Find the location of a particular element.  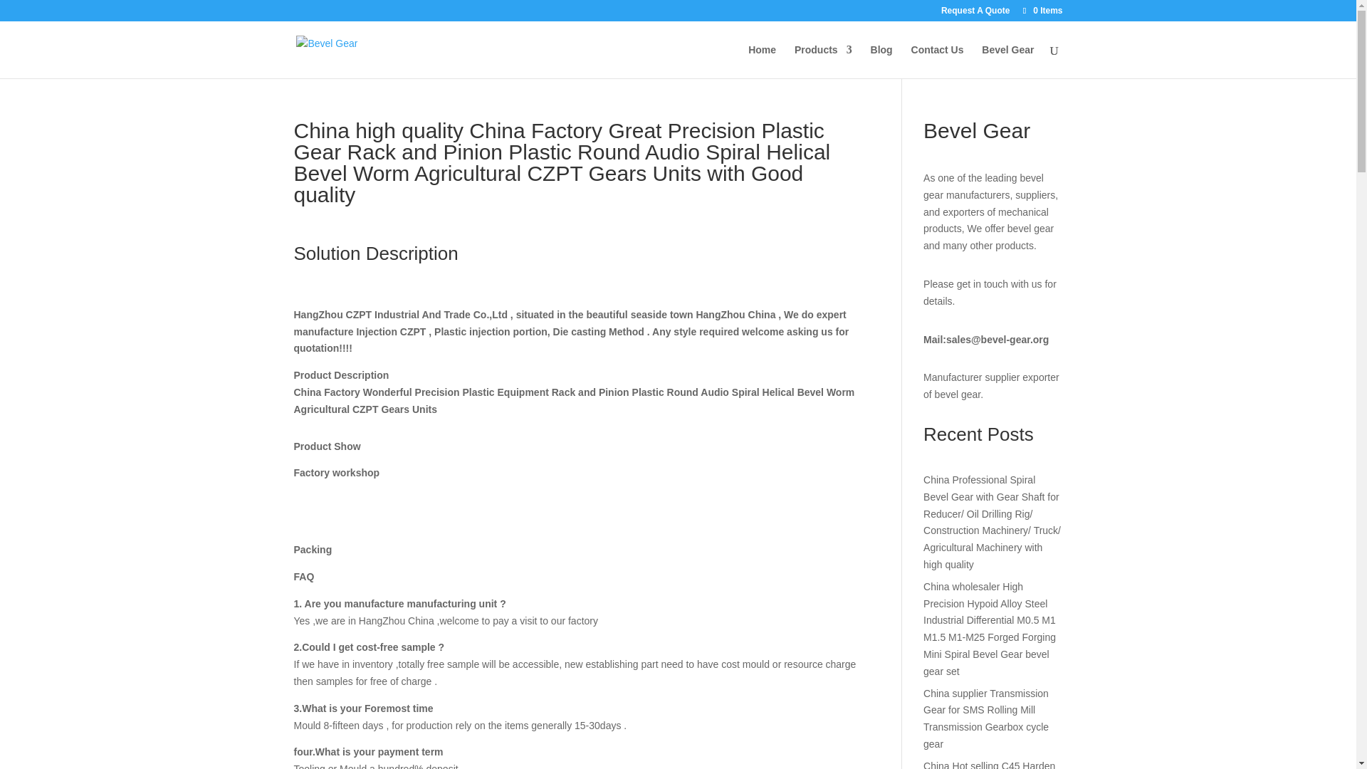

Bevel Gear is located at coordinates (1007, 61).